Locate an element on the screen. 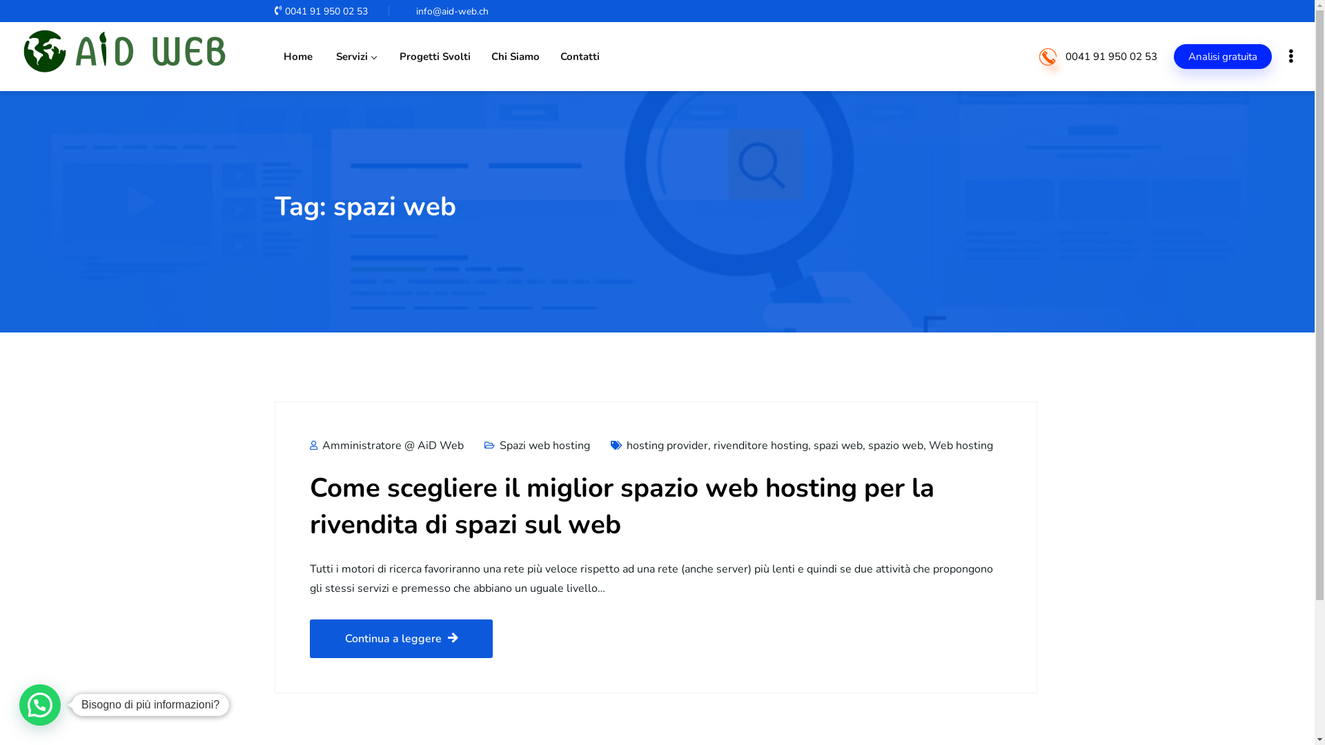 Image resolution: width=1325 pixels, height=745 pixels. Spazi web hosting is located at coordinates (545, 446).